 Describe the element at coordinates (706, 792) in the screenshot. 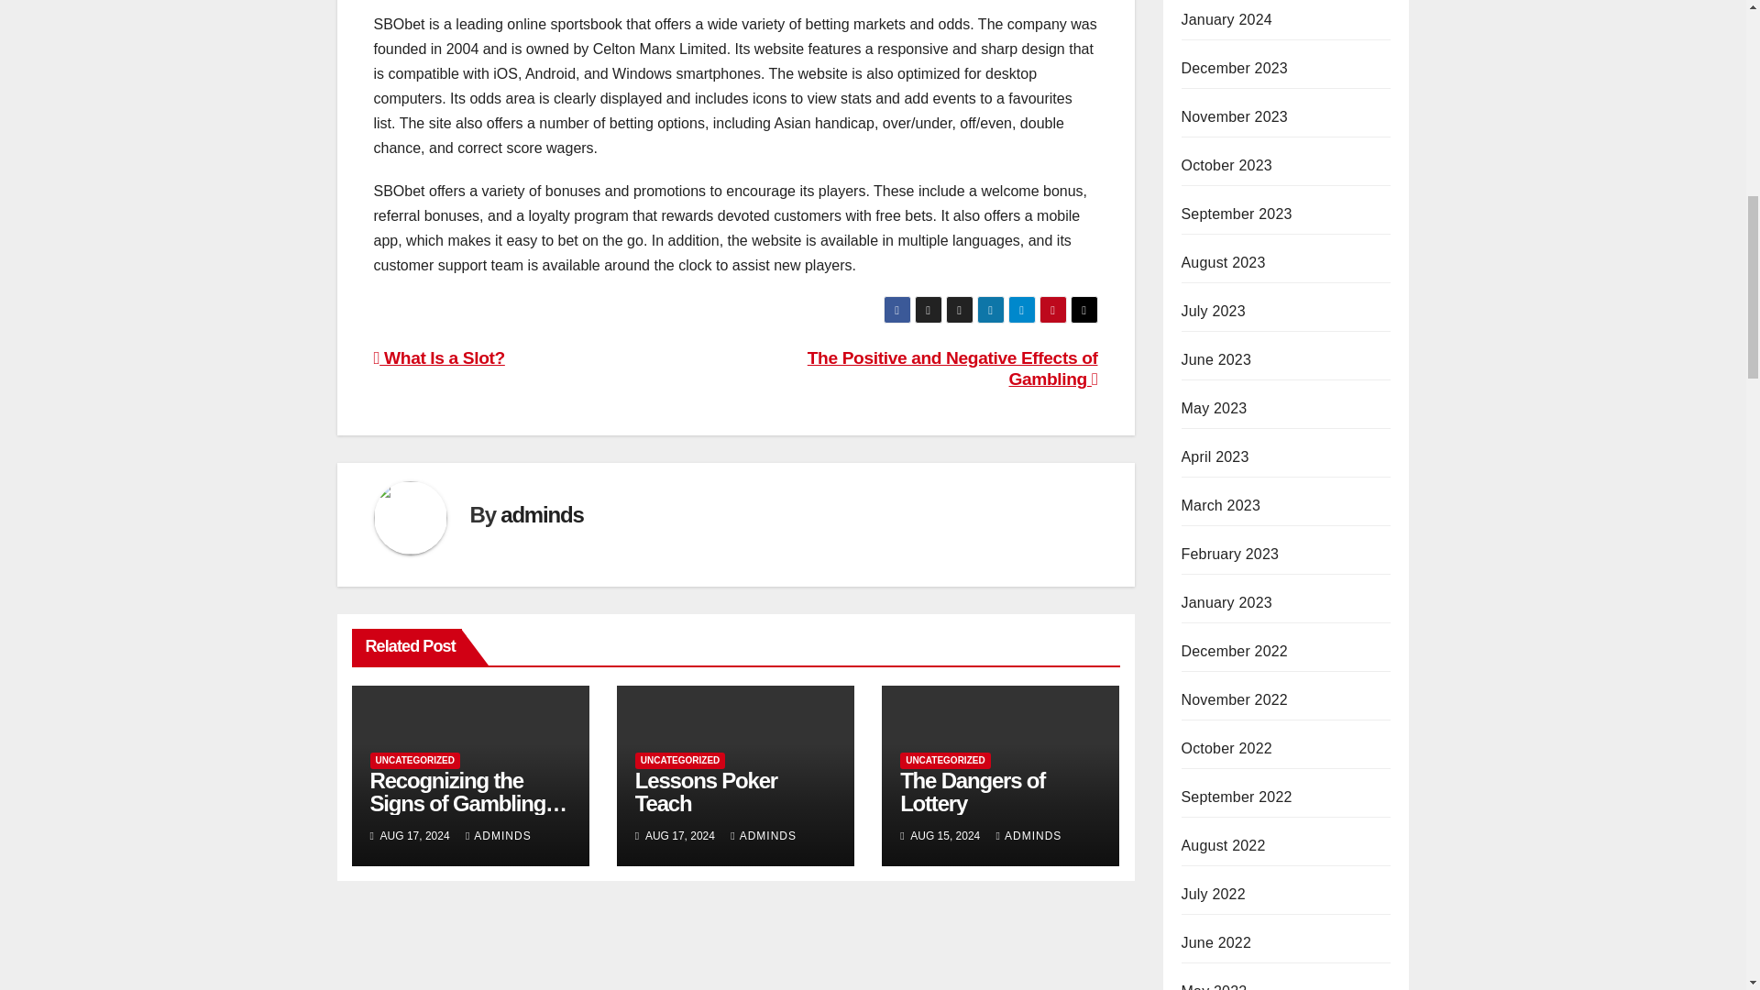

I see `Lessons Poker Teach` at that location.